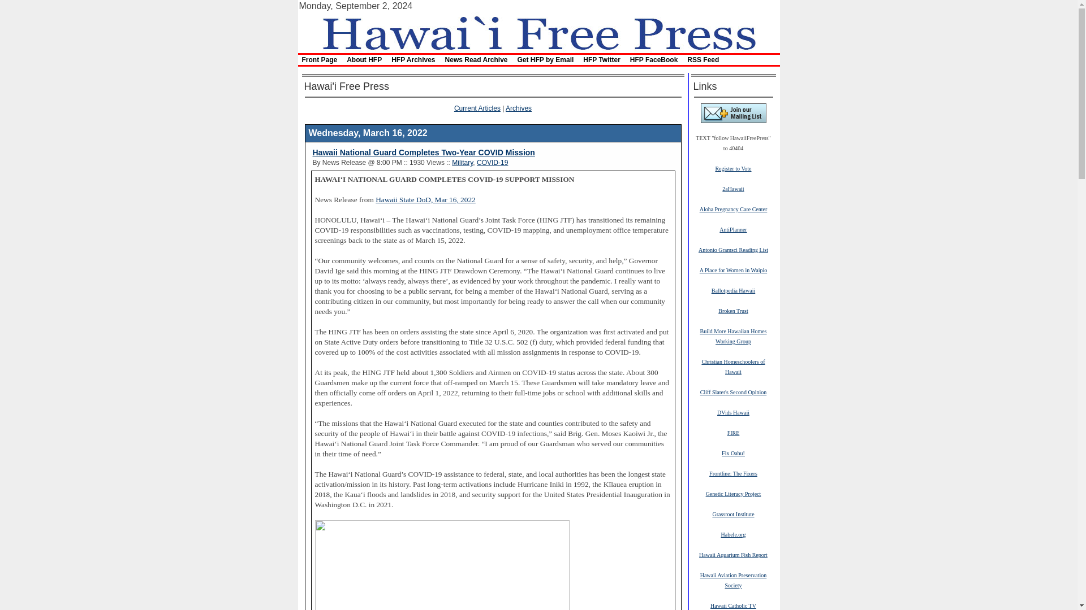  I want to click on Genetic Literacy Project, so click(733, 494).